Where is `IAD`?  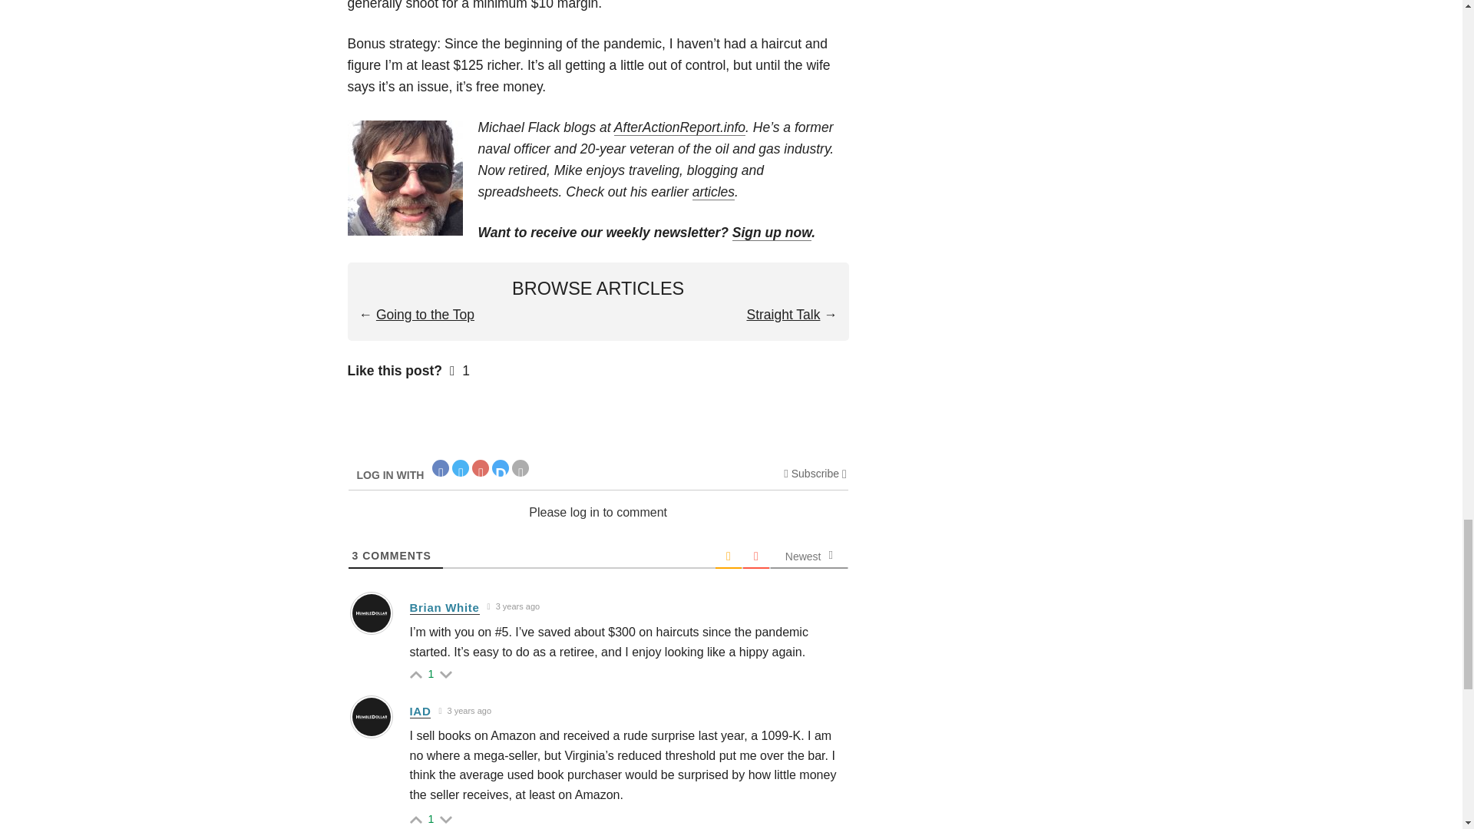 IAD is located at coordinates (421, 712).